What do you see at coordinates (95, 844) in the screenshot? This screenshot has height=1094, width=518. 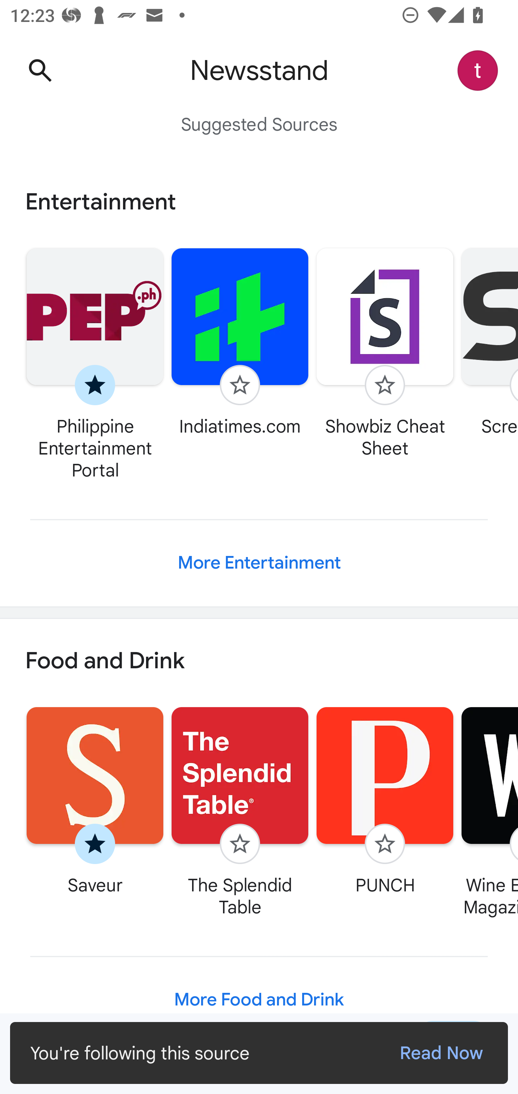 I see `Unfollow` at bounding box center [95, 844].